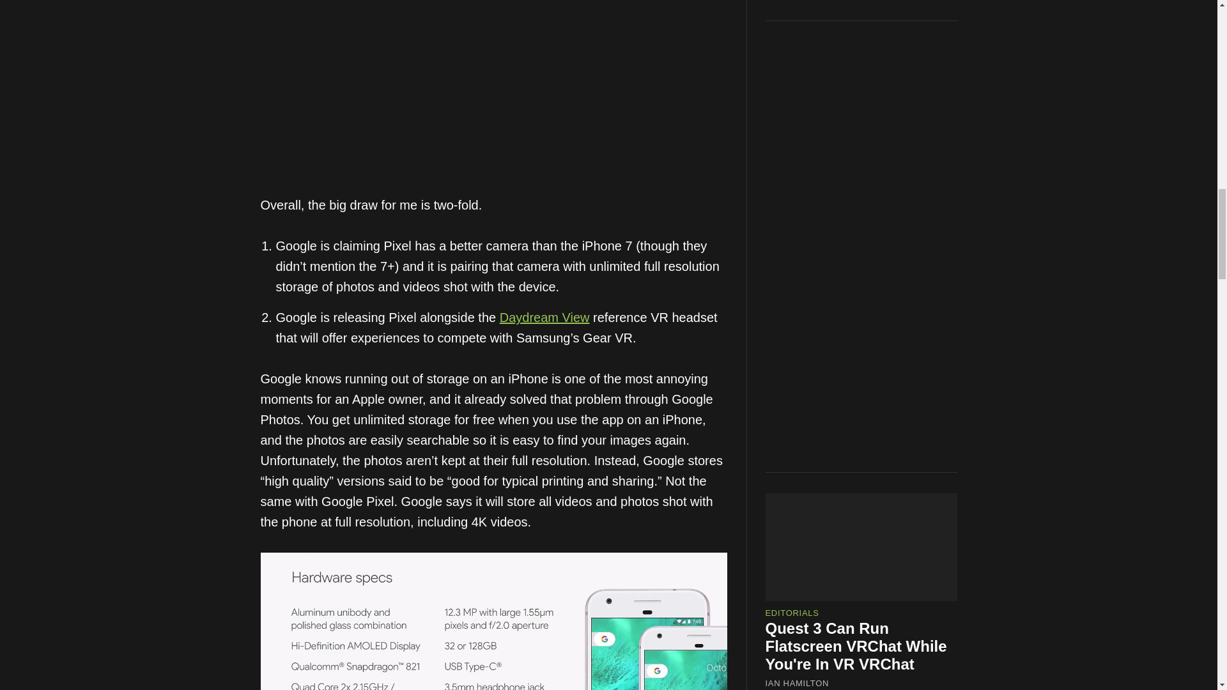 The width and height of the screenshot is (1227, 690). Describe the element at coordinates (798, 588) in the screenshot. I see `IAN HAMILTON` at that location.